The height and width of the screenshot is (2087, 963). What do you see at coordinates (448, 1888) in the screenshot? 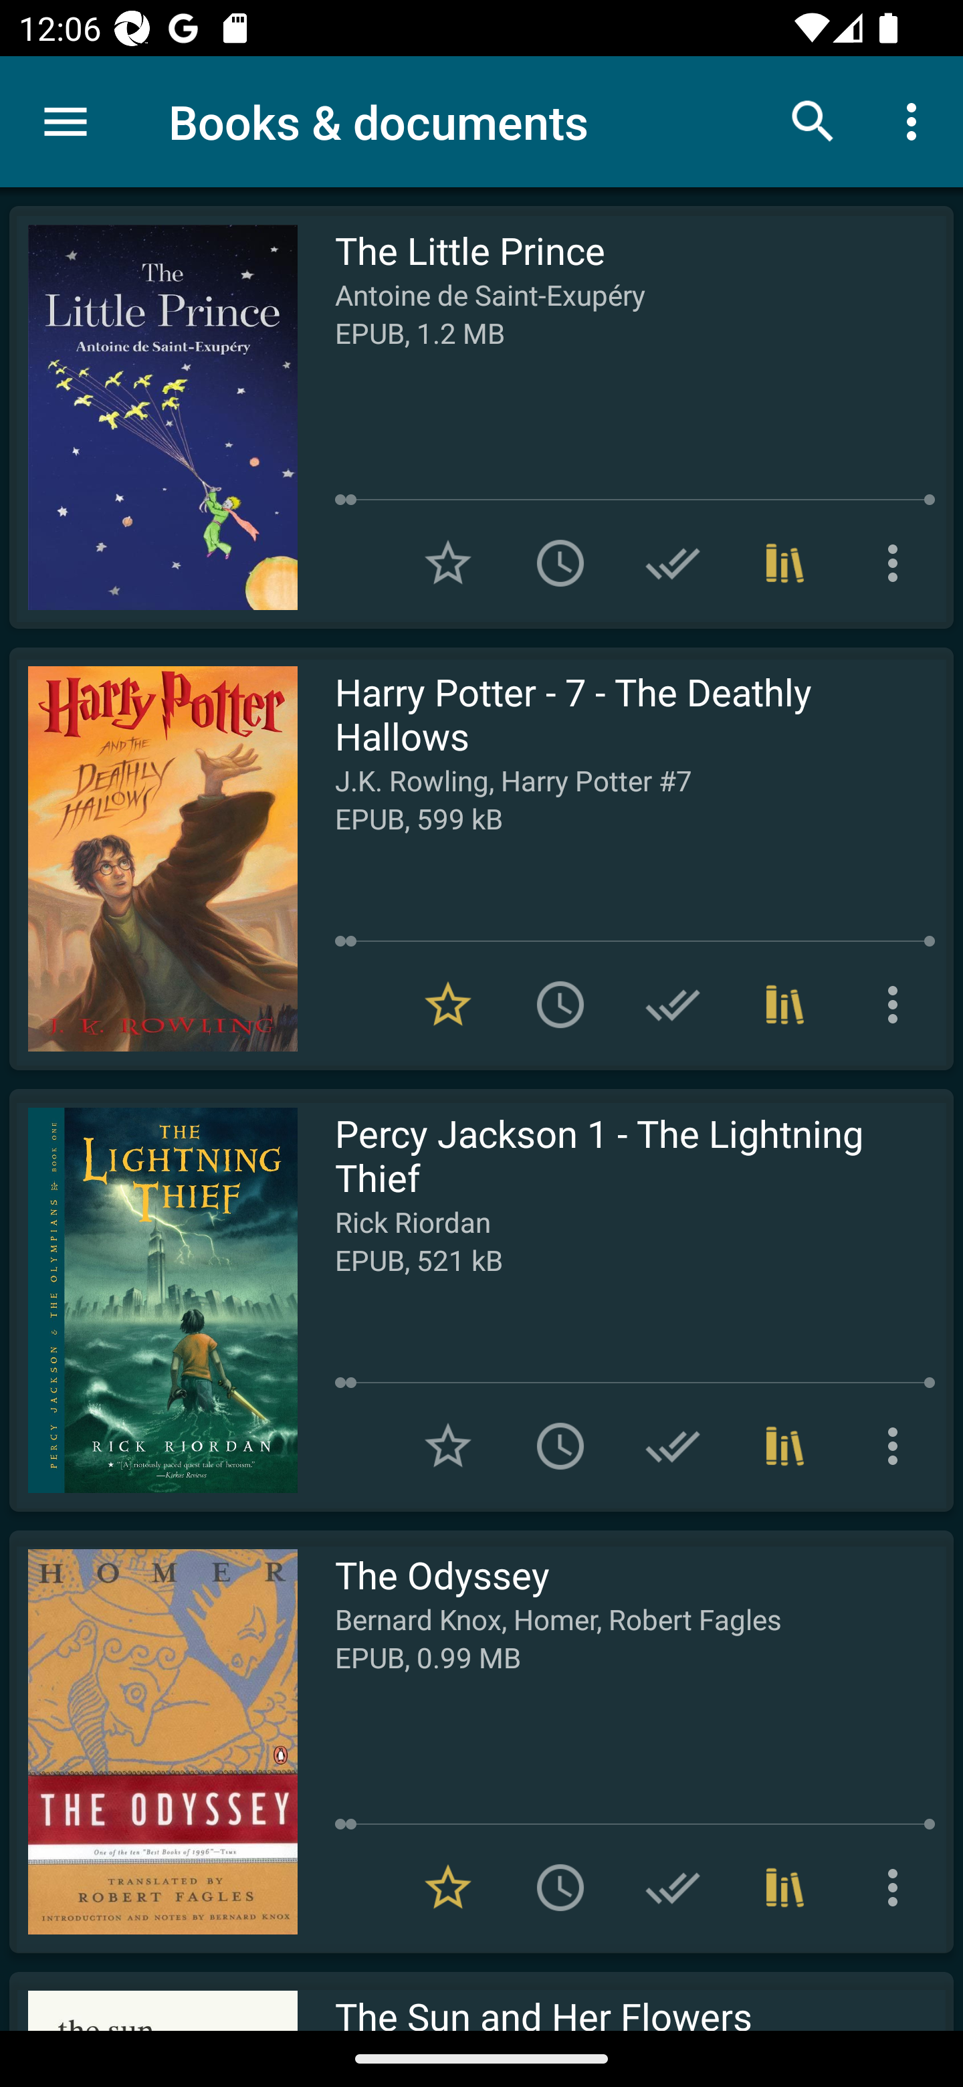
I see `Remove from Favorites` at bounding box center [448, 1888].